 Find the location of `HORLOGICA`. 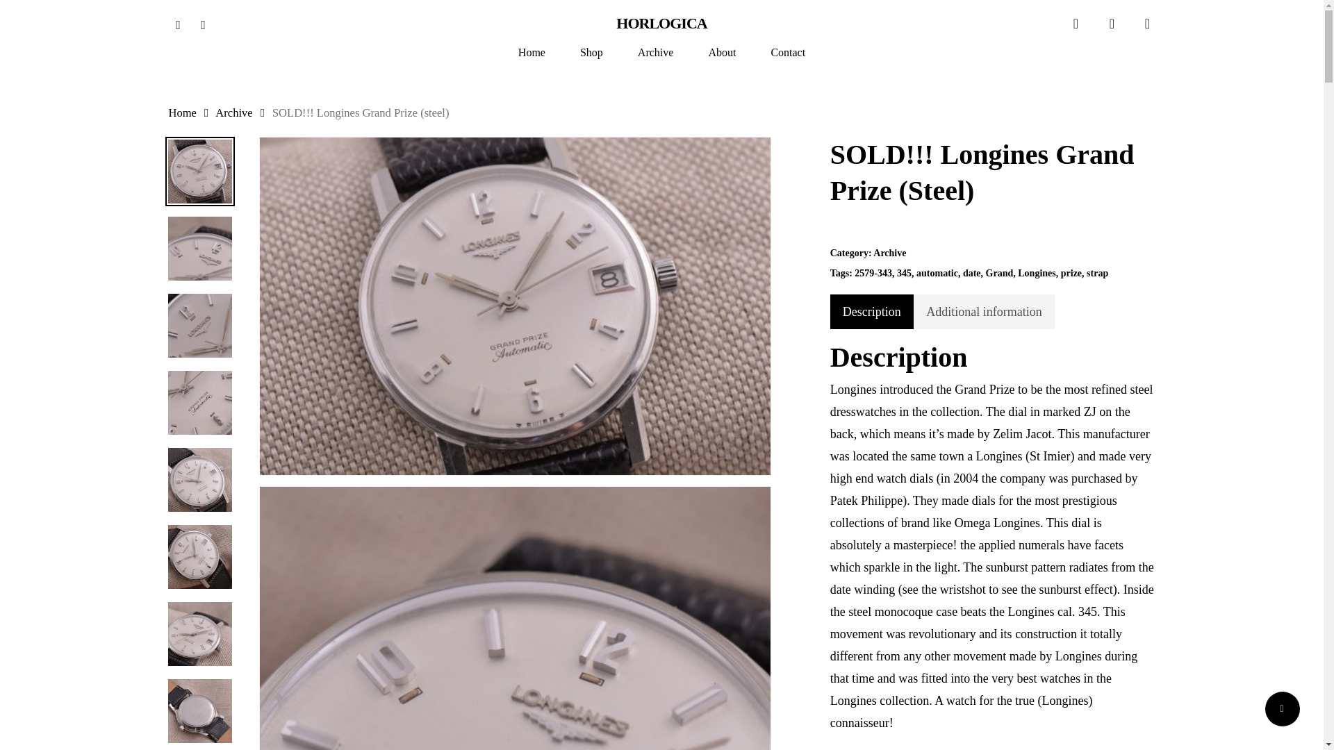

HORLOGICA is located at coordinates (661, 24).